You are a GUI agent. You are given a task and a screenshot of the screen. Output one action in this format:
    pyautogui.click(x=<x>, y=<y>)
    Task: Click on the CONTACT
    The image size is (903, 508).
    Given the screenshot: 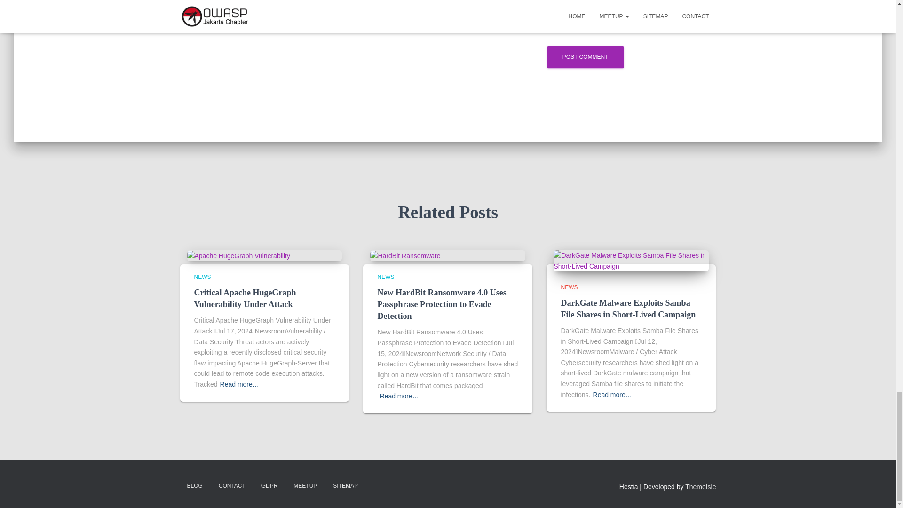 What is the action you would take?
    pyautogui.click(x=232, y=486)
    